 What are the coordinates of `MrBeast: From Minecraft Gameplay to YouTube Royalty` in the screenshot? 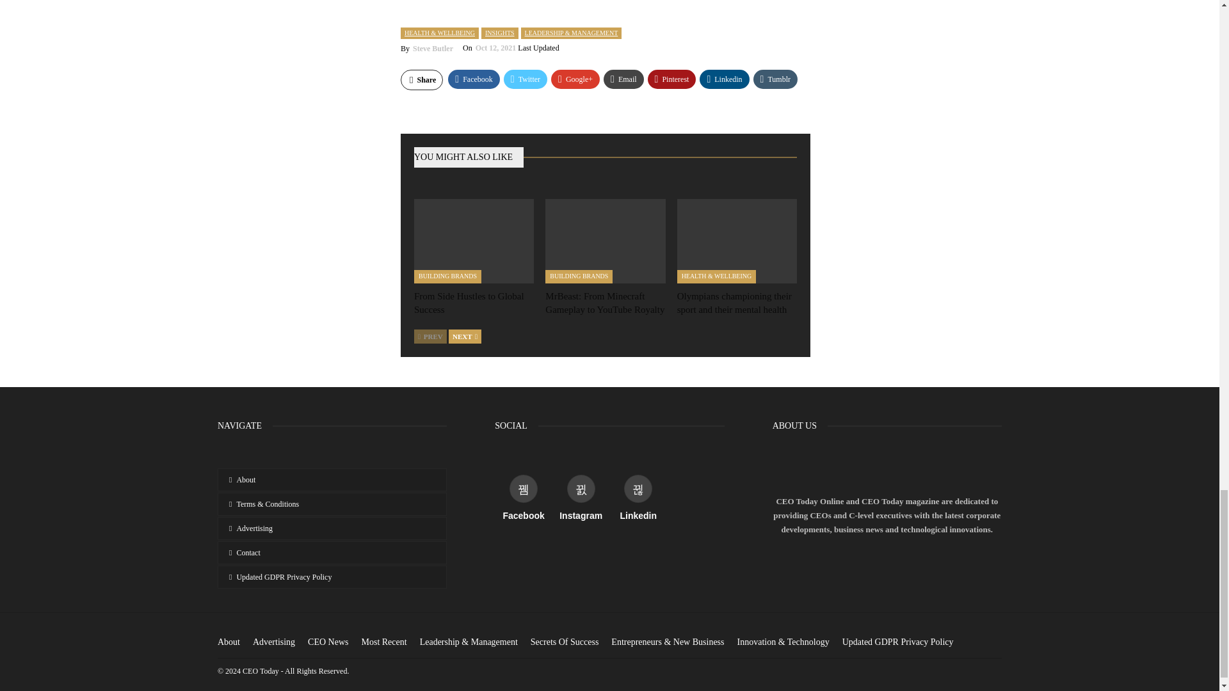 It's located at (605, 303).